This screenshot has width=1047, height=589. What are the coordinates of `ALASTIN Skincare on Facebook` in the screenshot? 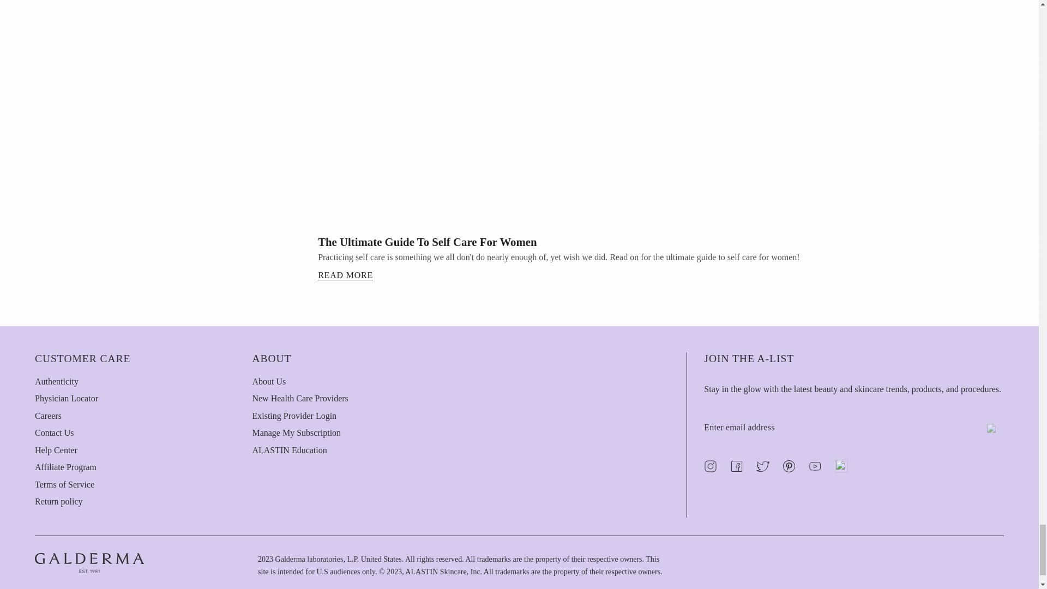 It's located at (738, 466).